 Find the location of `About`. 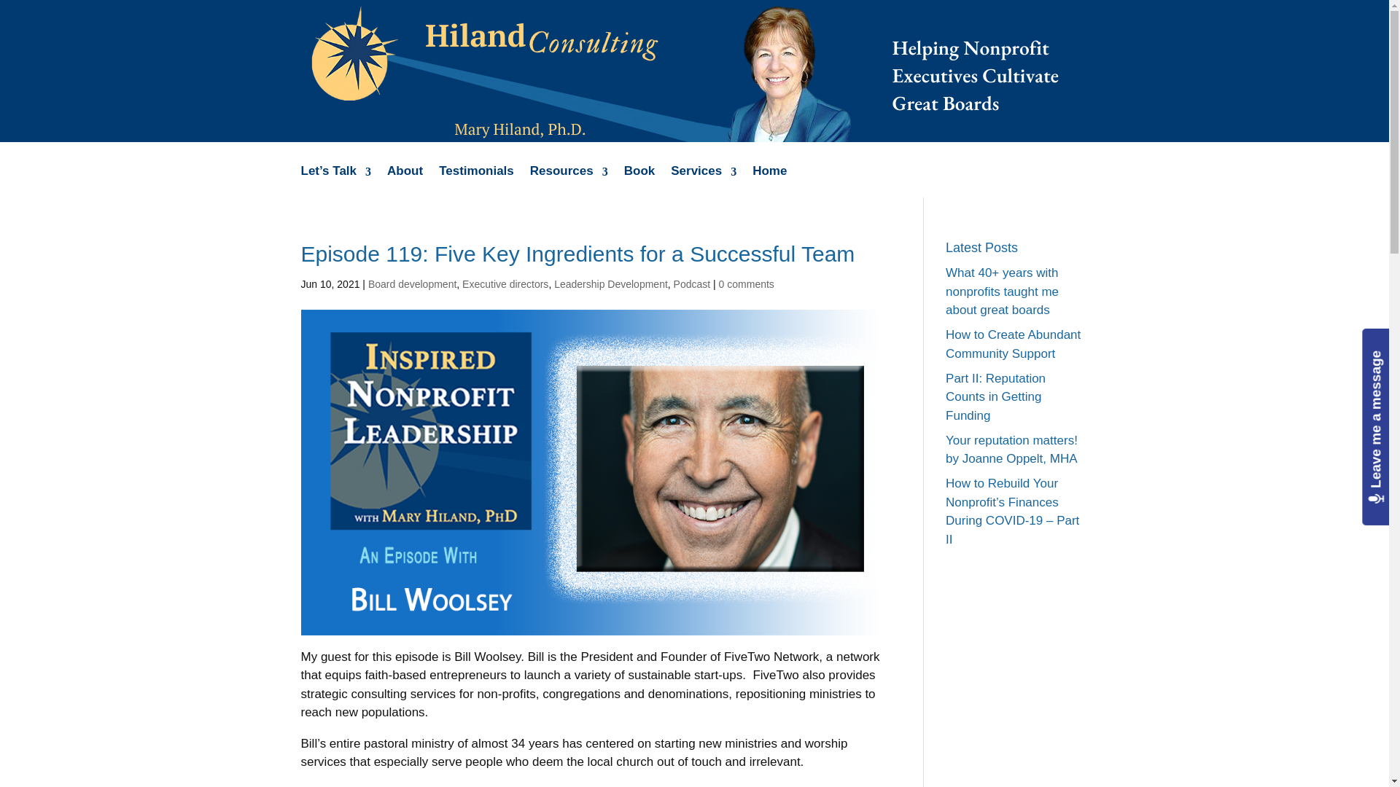

About is located at coordinates (405, 181).